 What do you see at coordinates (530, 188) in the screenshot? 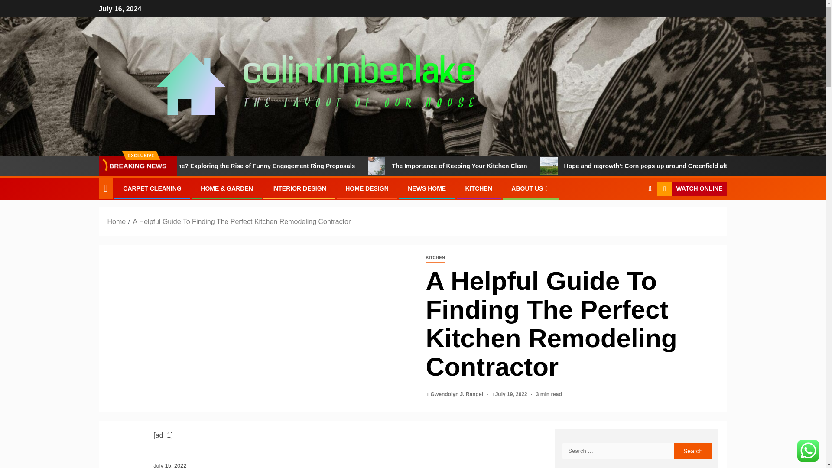
I see `ABOUT US` at bounding box center [530, 188].